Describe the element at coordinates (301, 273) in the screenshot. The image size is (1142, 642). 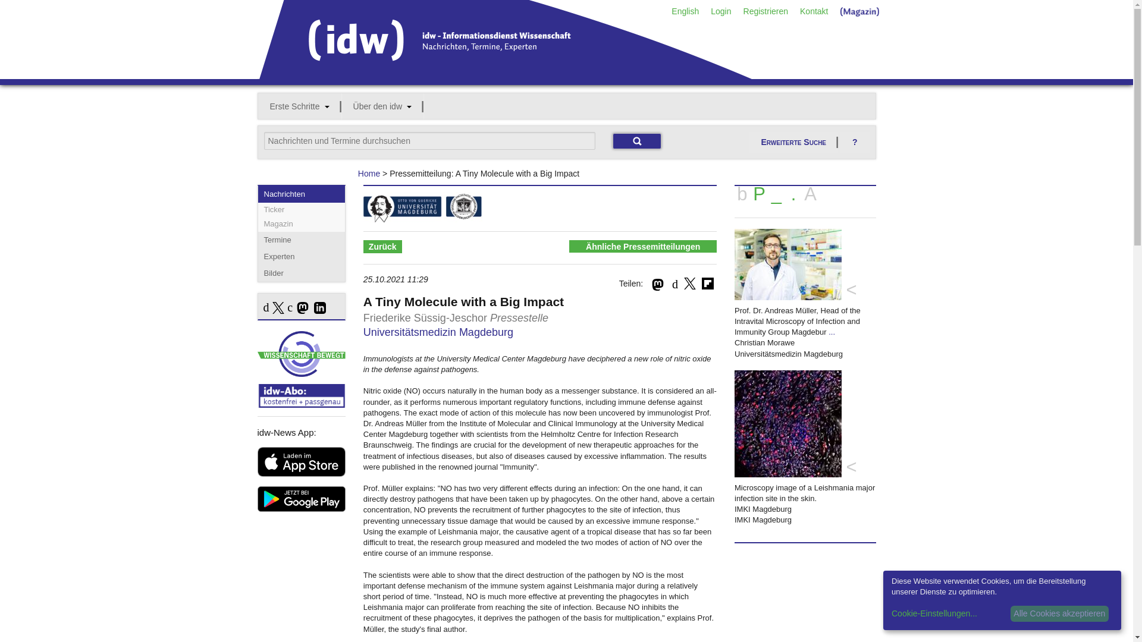
I see `Bilder` at that location.